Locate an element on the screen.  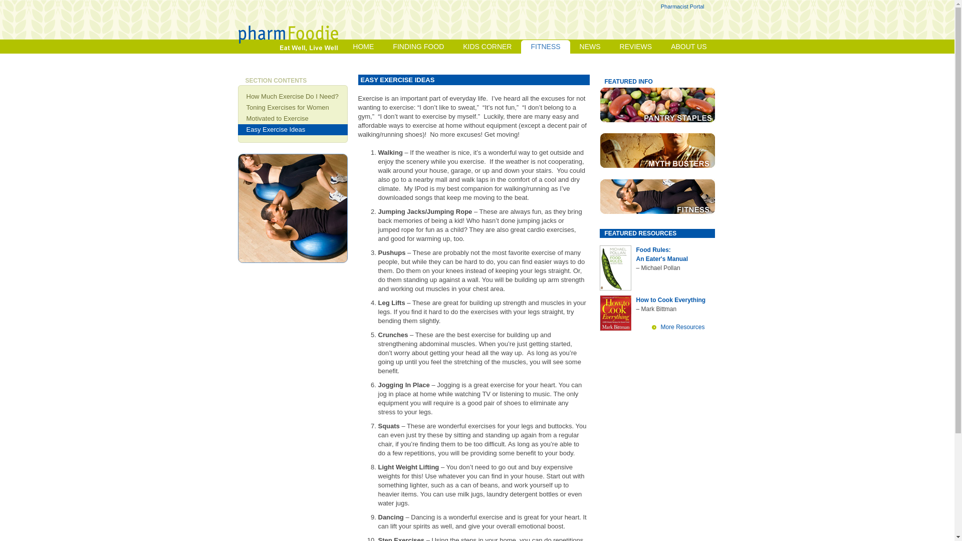
FINDING FOOD is located at coordinates (418, 46).